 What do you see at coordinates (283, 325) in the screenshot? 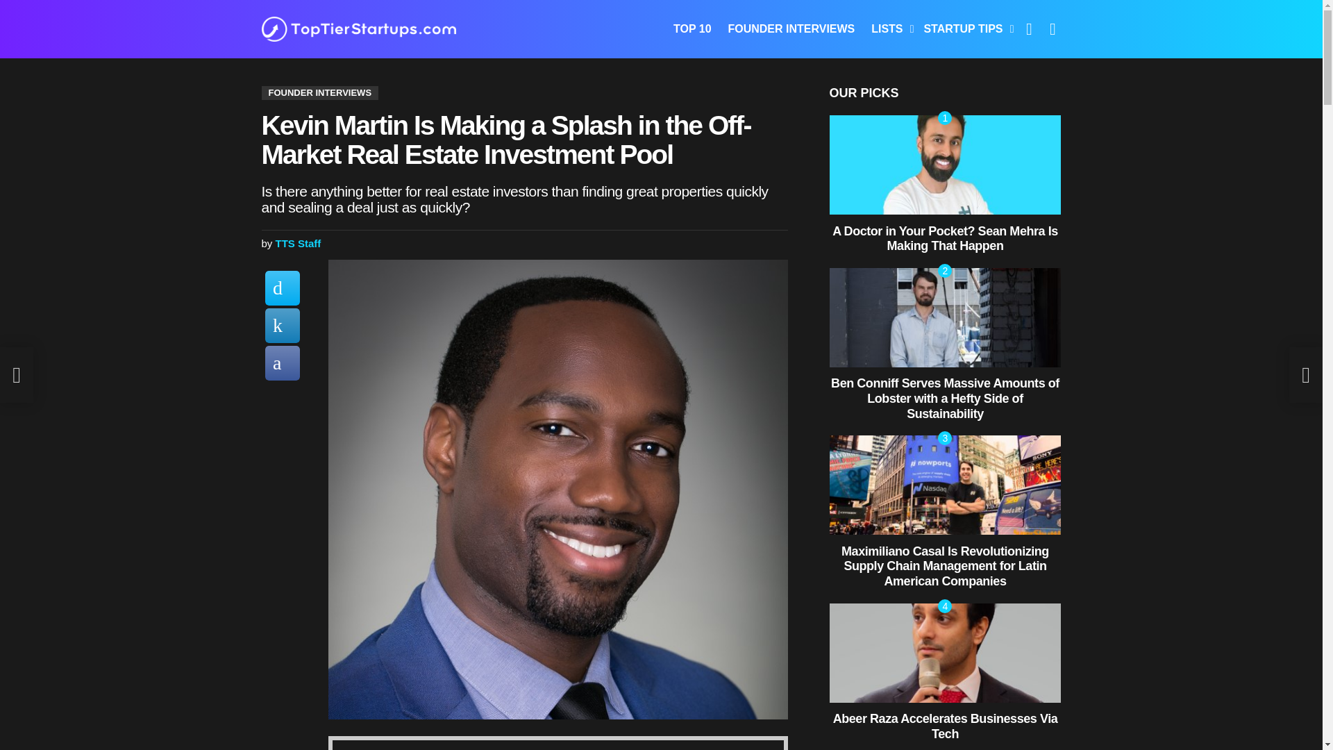
I see `Share on LinkedIn` at bounding box center [283, 325].